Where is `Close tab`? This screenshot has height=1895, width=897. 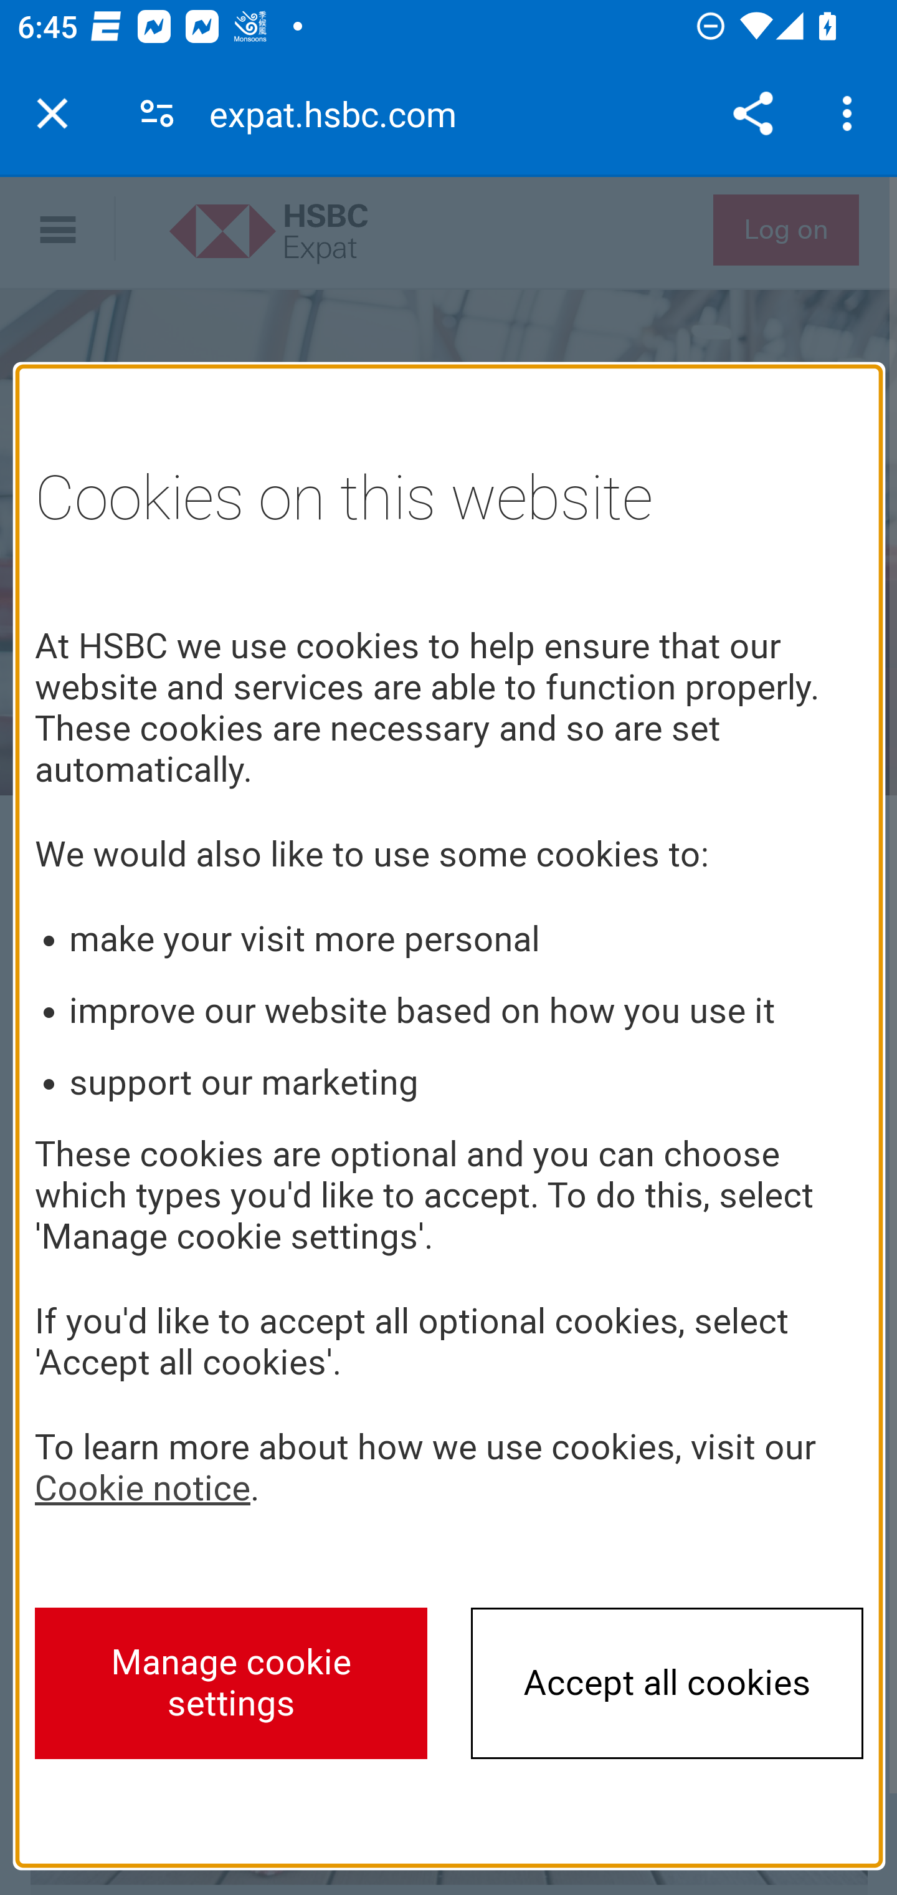
Close tab is located at coordinates (52, 113).